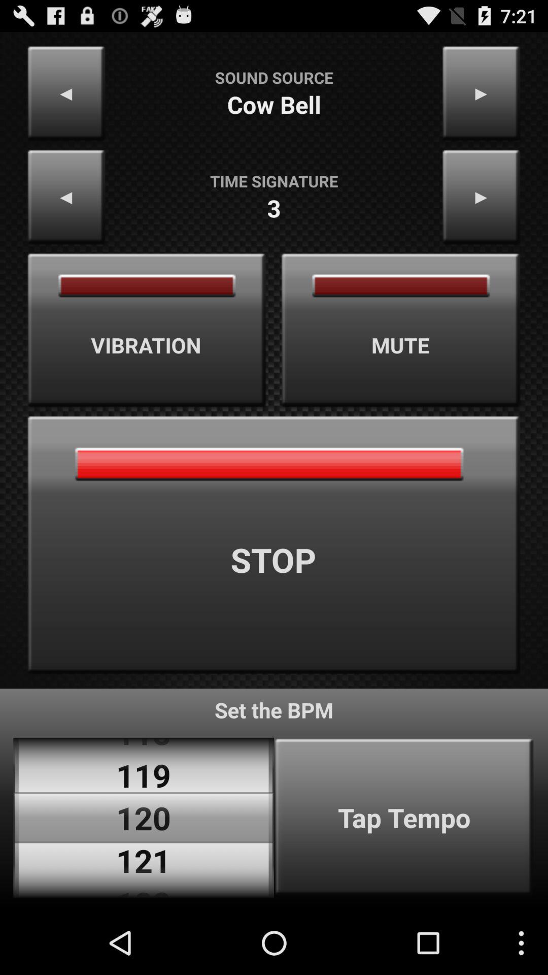 The width and height of the screenshot is (548, 975). What do you see at coordinates (274, 545) in the screenshot?
I see `tap icon at the center` at bounding box center [274, 545].